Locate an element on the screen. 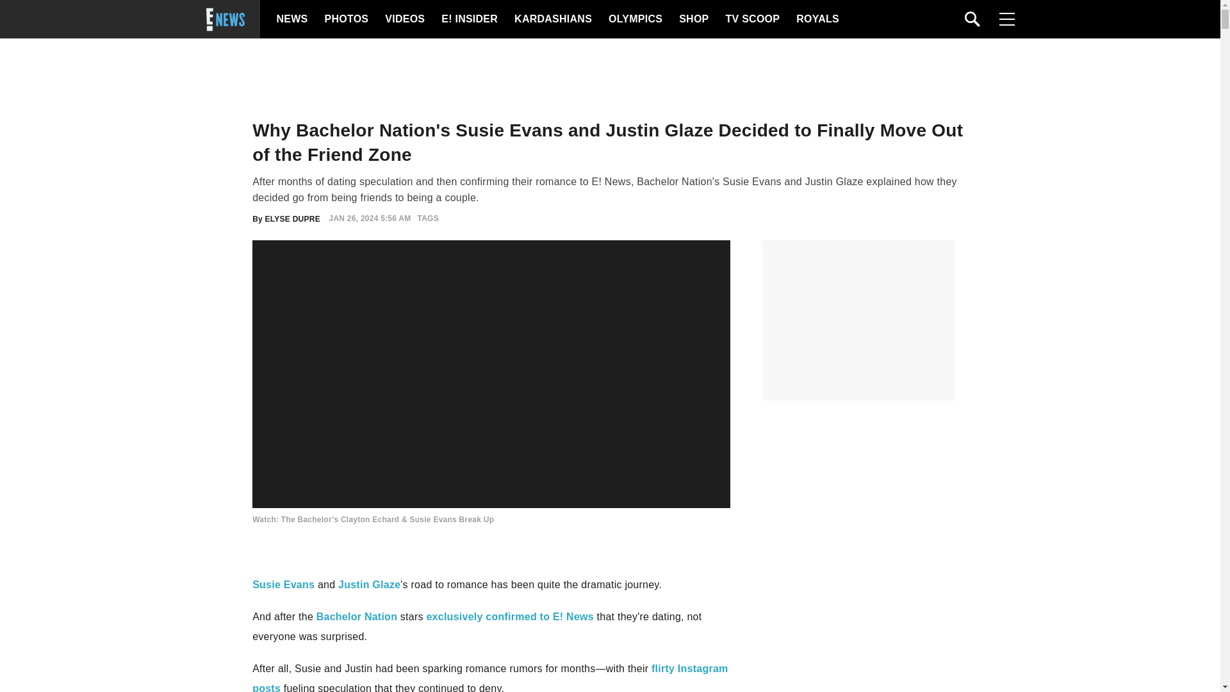 The width and height of the screenshot is (1230, 692). OLYMPICS is located at coordinates (635, 19).